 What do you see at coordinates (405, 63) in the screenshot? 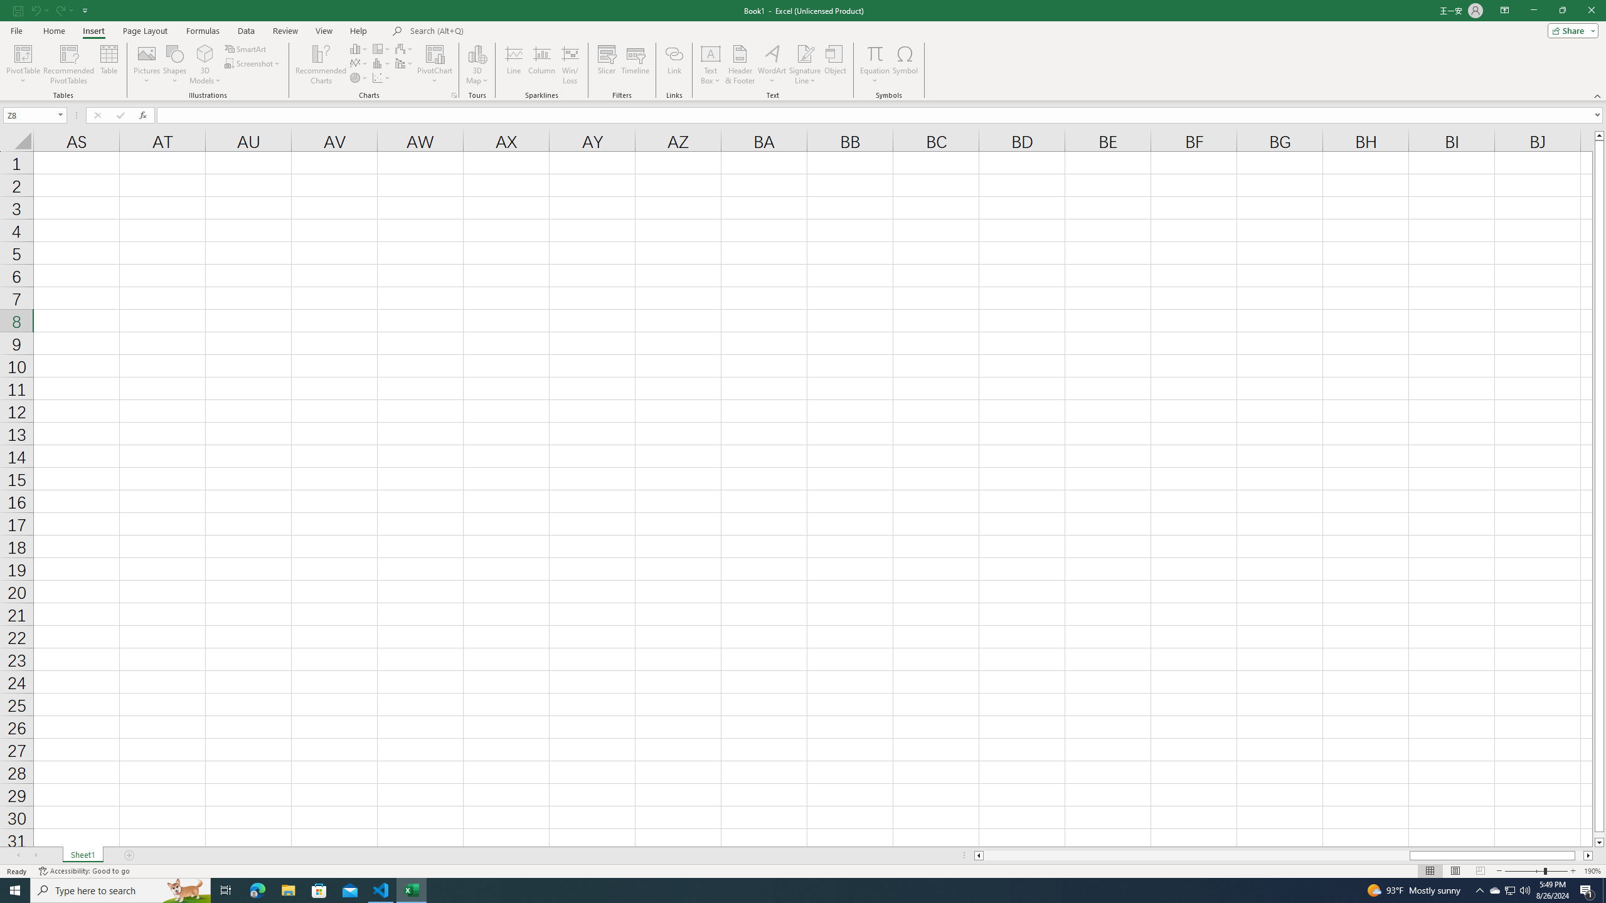
I see `Insert Combo Chart` at bounding box center [405, 63].